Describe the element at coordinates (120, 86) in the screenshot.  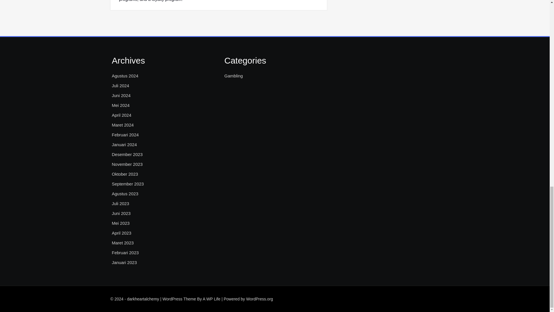
I see `Juli 2024` at that location.